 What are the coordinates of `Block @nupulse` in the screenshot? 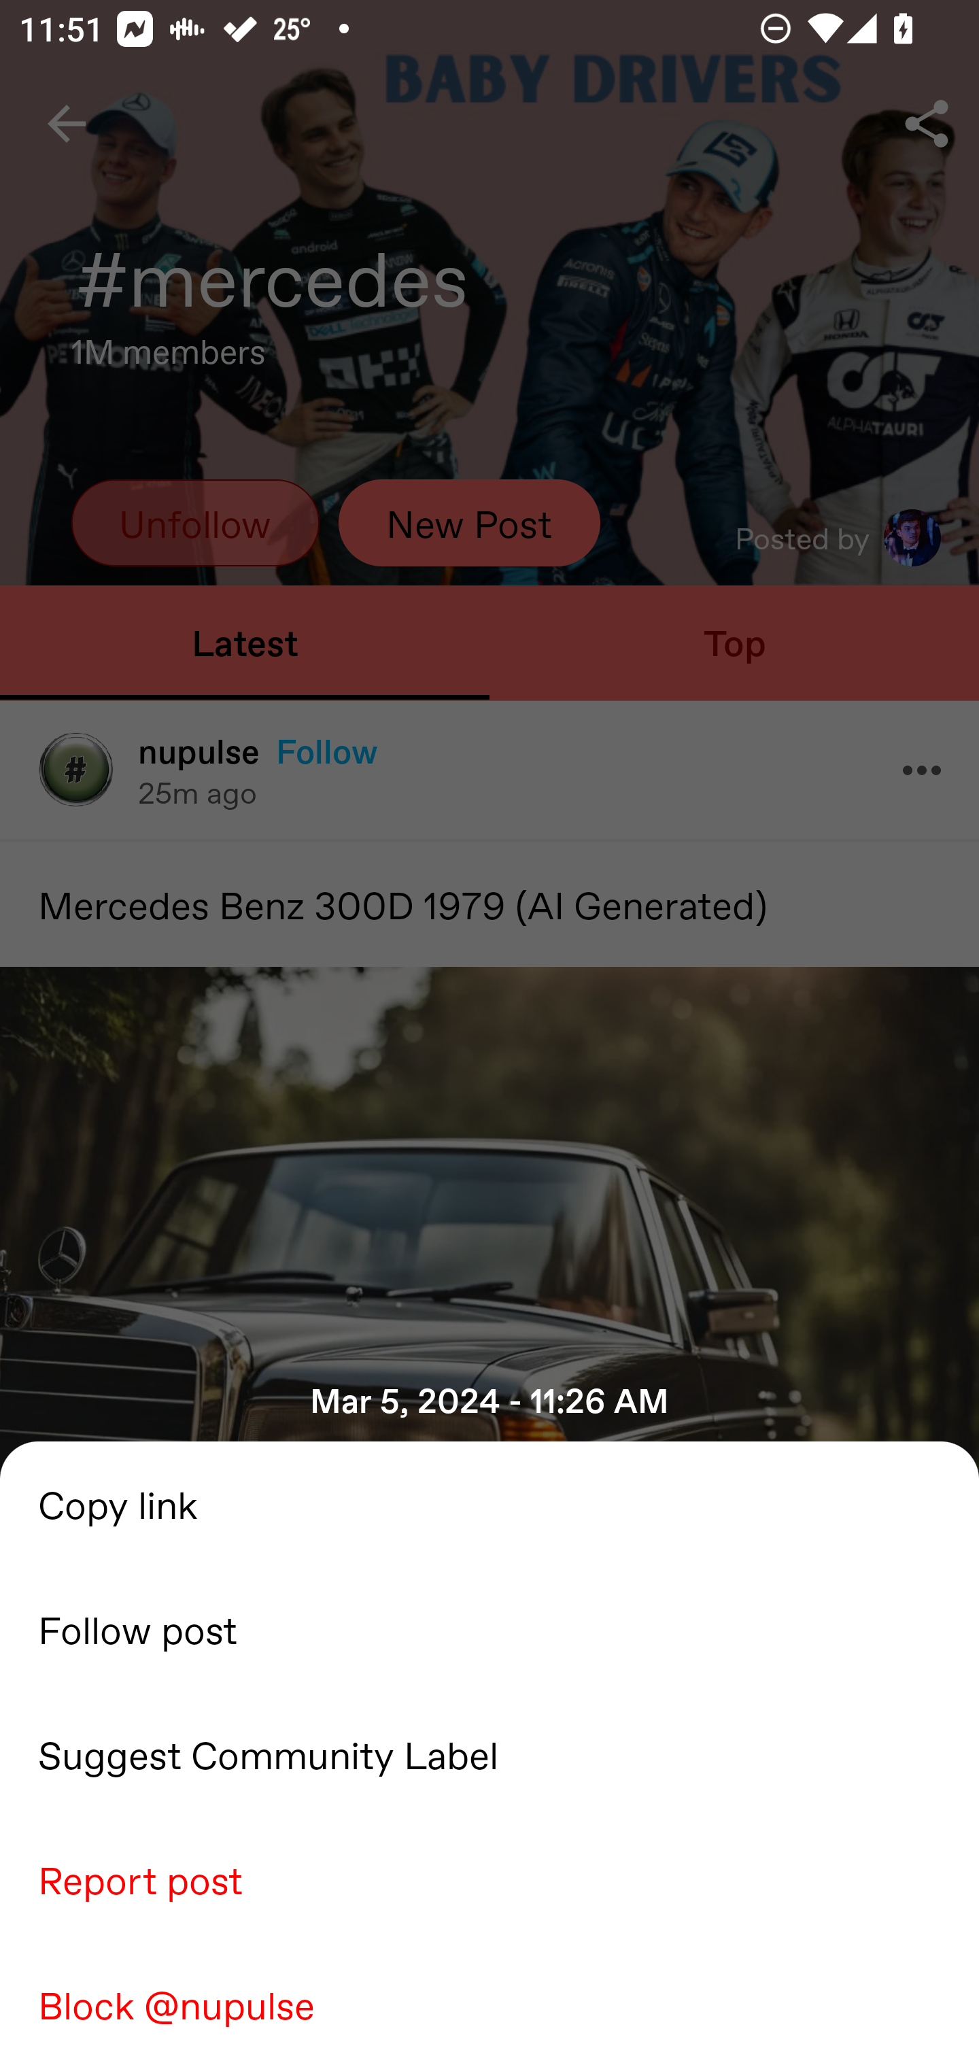 It's located at (489, 2004).